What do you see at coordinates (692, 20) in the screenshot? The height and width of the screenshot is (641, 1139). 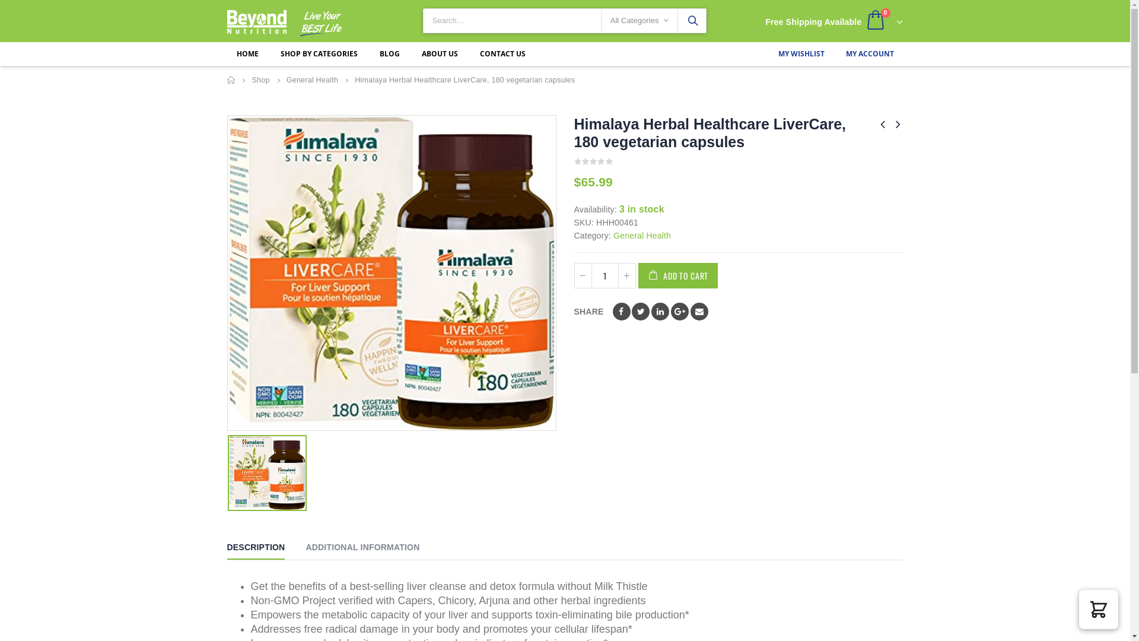 I see `Search` at bounding box center [692, 20].